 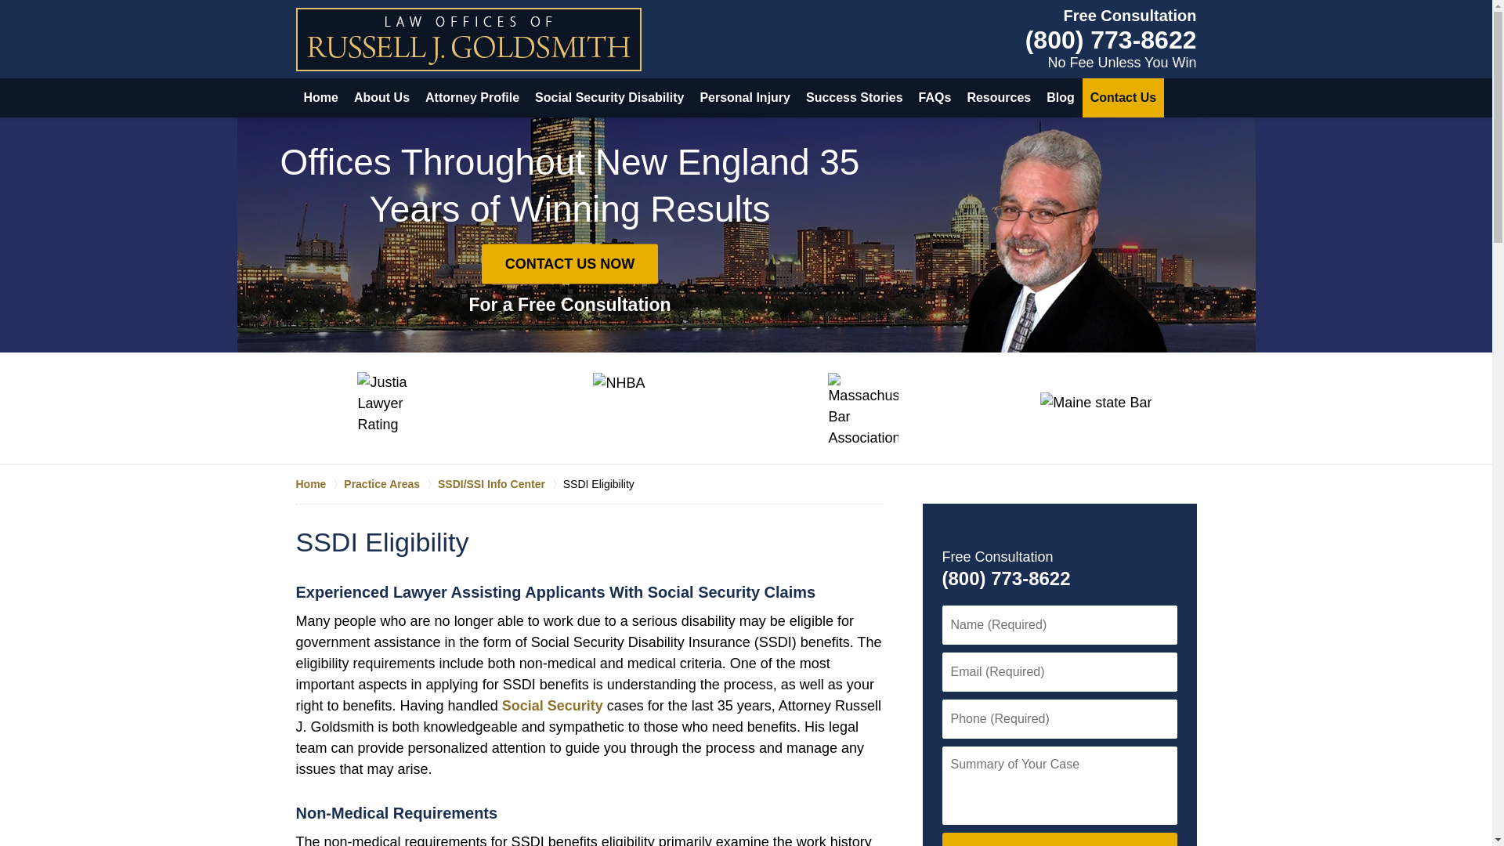 What do you see at coordinates (745, 98) in the screenshot?
I see `Personal Injury` at bounding box center [745, 98].